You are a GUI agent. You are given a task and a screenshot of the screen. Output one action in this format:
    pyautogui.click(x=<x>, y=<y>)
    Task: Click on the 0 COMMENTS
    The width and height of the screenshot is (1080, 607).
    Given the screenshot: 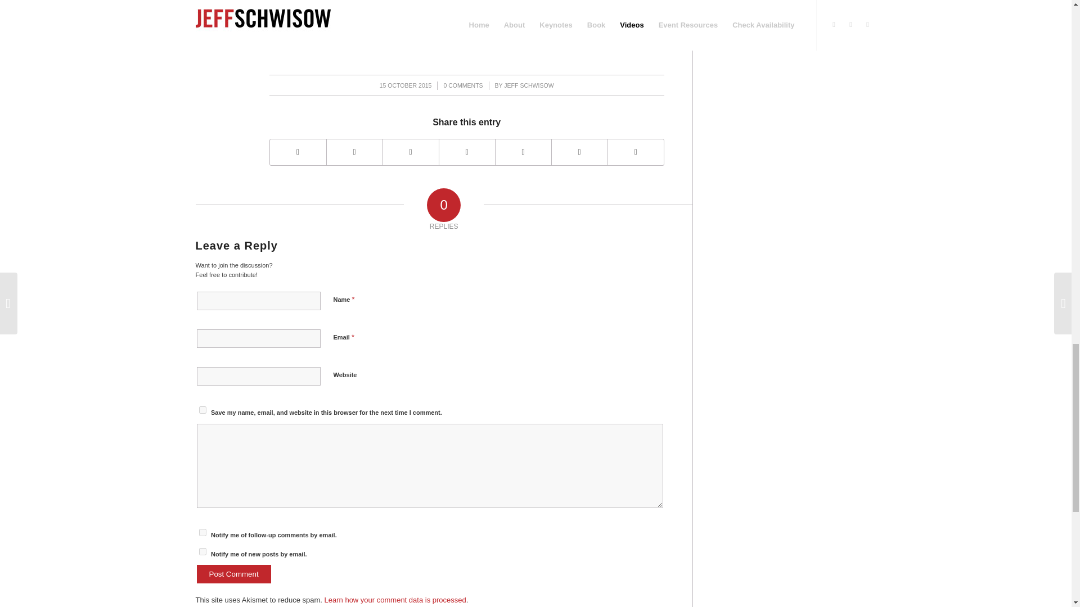 What is the action you would take?
    pyautogui.click(x=462, y=85)
    